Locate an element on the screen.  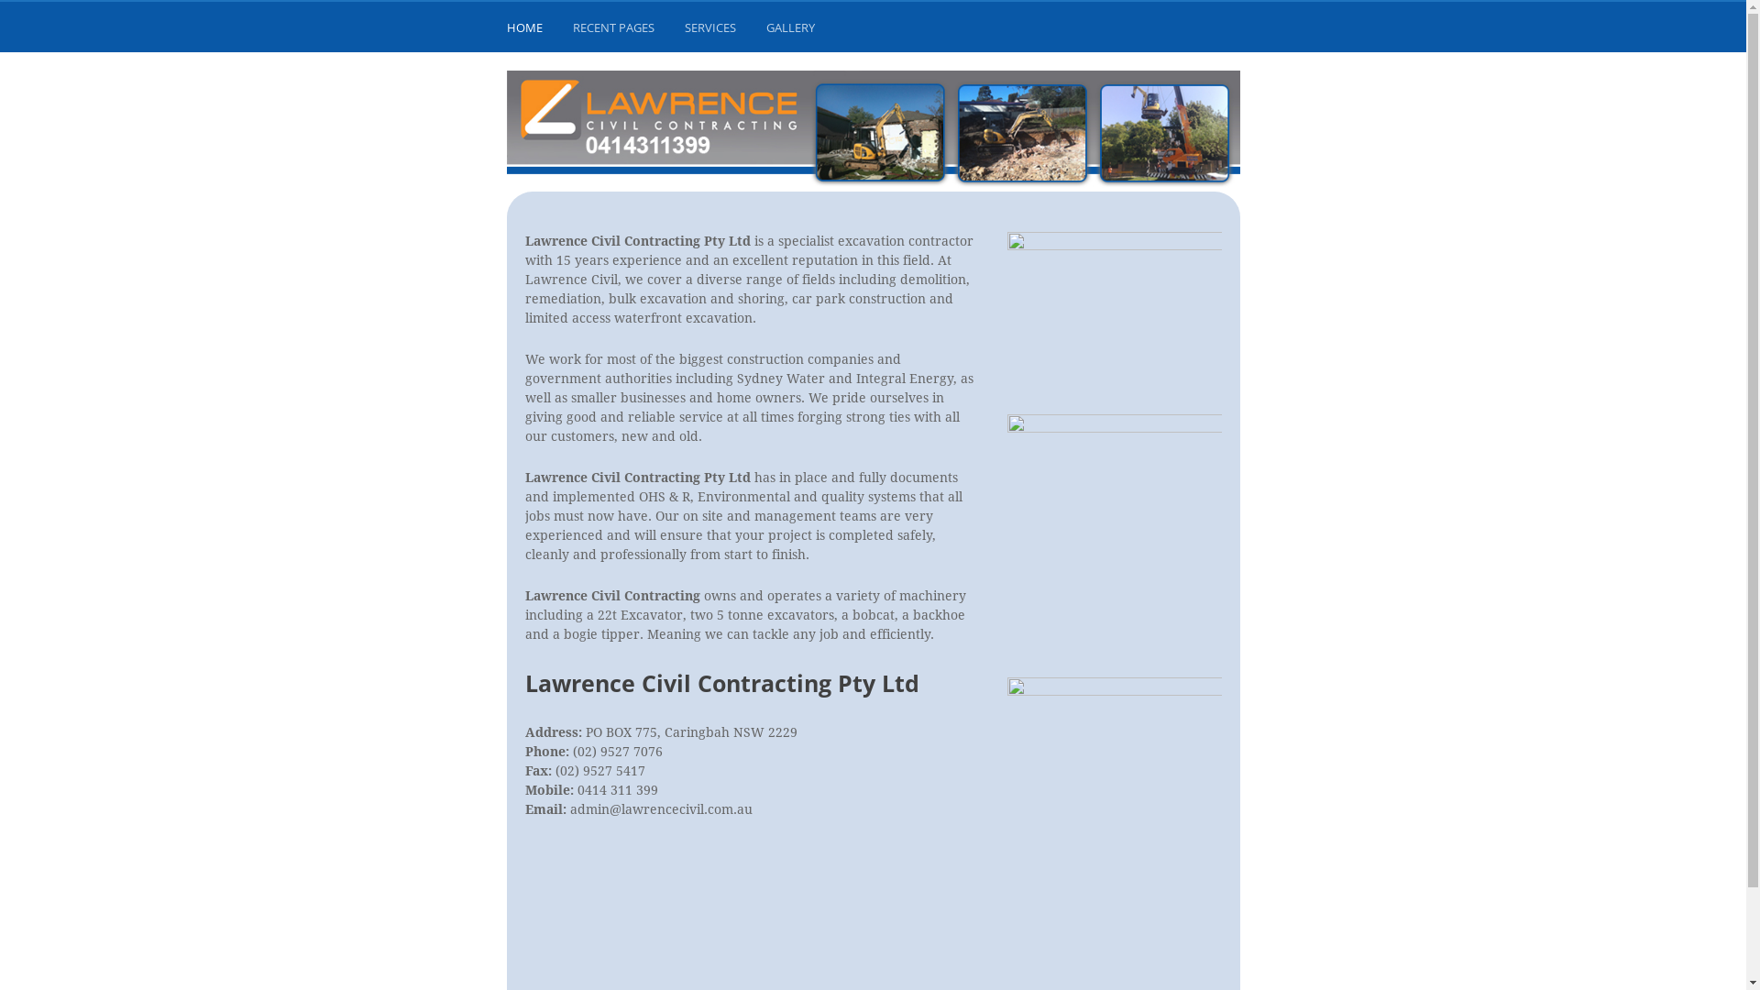
Page1-02-large is located at coordinates (1115, 535).